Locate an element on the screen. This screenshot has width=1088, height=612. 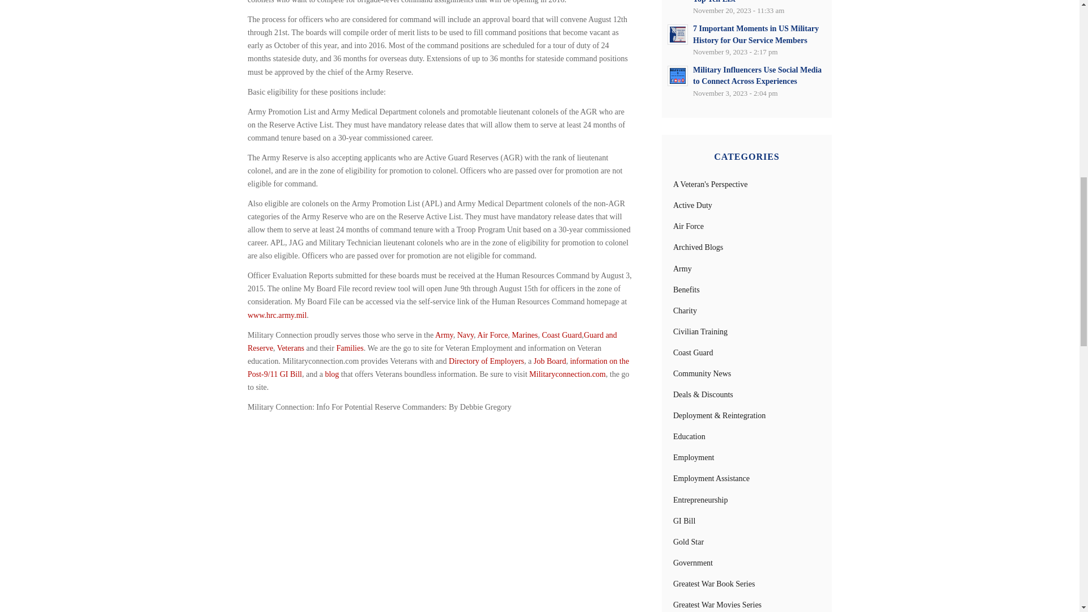
A Veteran's Perspective is located at coordinates (711, 184).